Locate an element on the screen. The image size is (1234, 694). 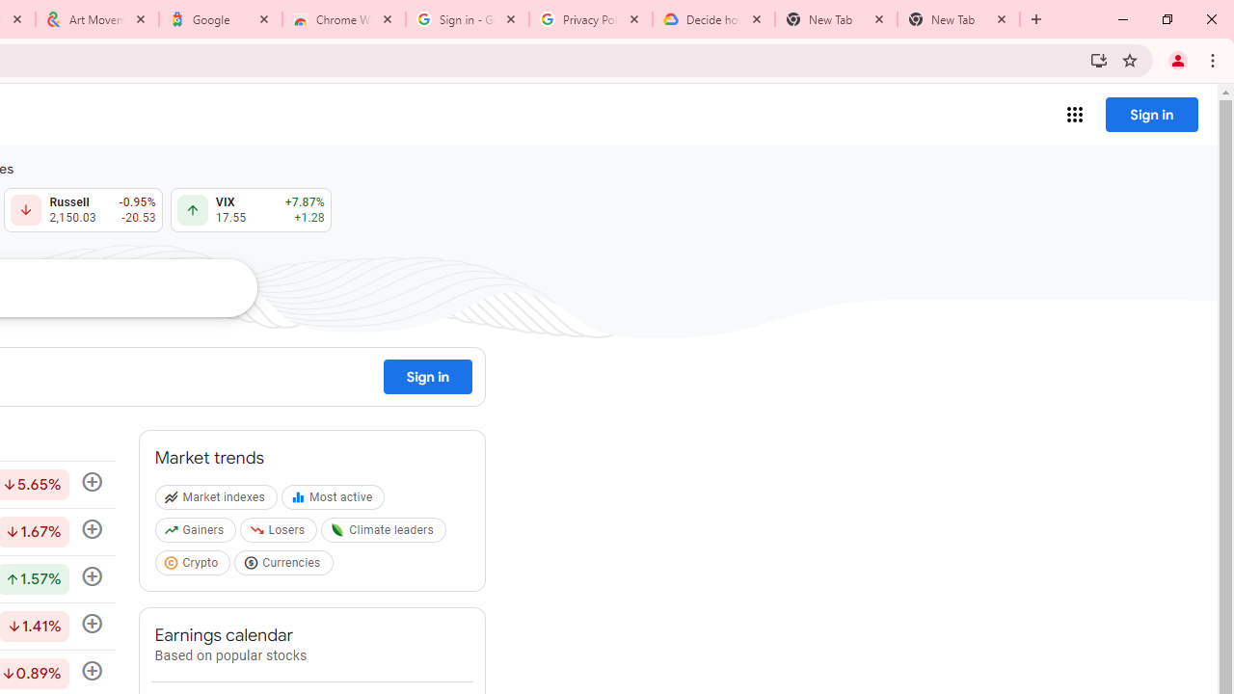
Sign in is located at coordinates (428, 376).